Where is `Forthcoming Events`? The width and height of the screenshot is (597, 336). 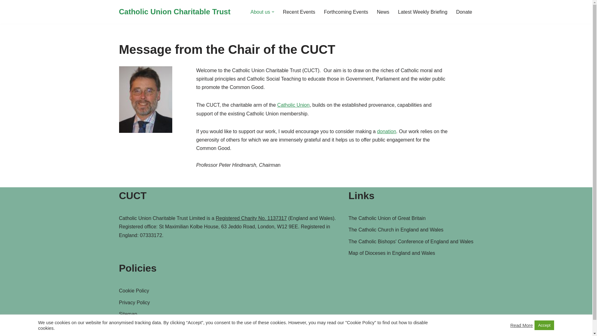 Forthcoming Events is located at coordinates (346, 12).